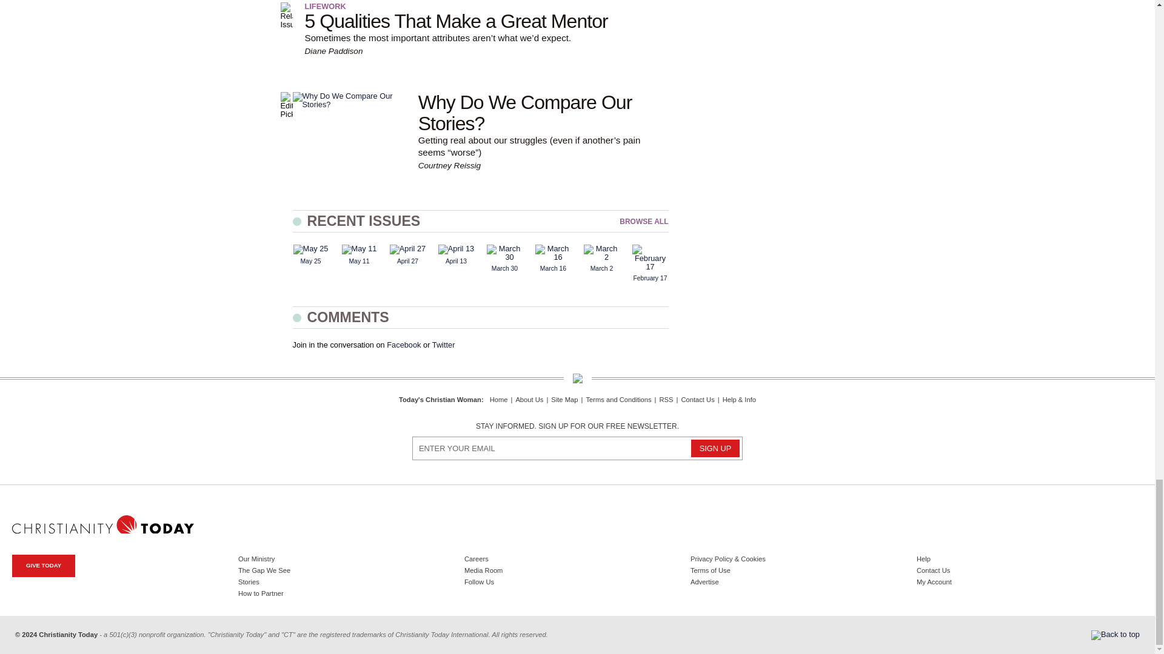 The width and height of the screenshot is (1164, 654). Describe the element at coordinates (456, 249) in the screenshot. I see `April 13` at that location.